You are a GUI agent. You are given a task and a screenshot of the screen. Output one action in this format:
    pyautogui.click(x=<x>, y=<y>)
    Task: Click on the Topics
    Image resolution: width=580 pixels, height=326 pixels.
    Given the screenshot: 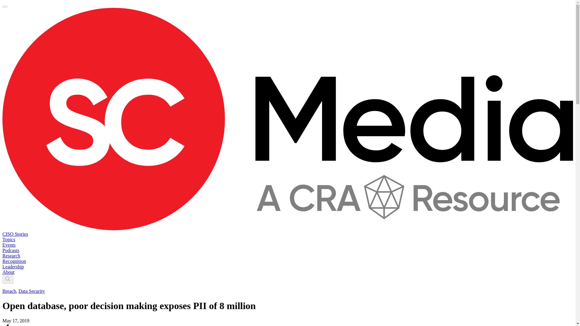 What is the action you would take?
    pyautogui.click(x=8, y=240)
    